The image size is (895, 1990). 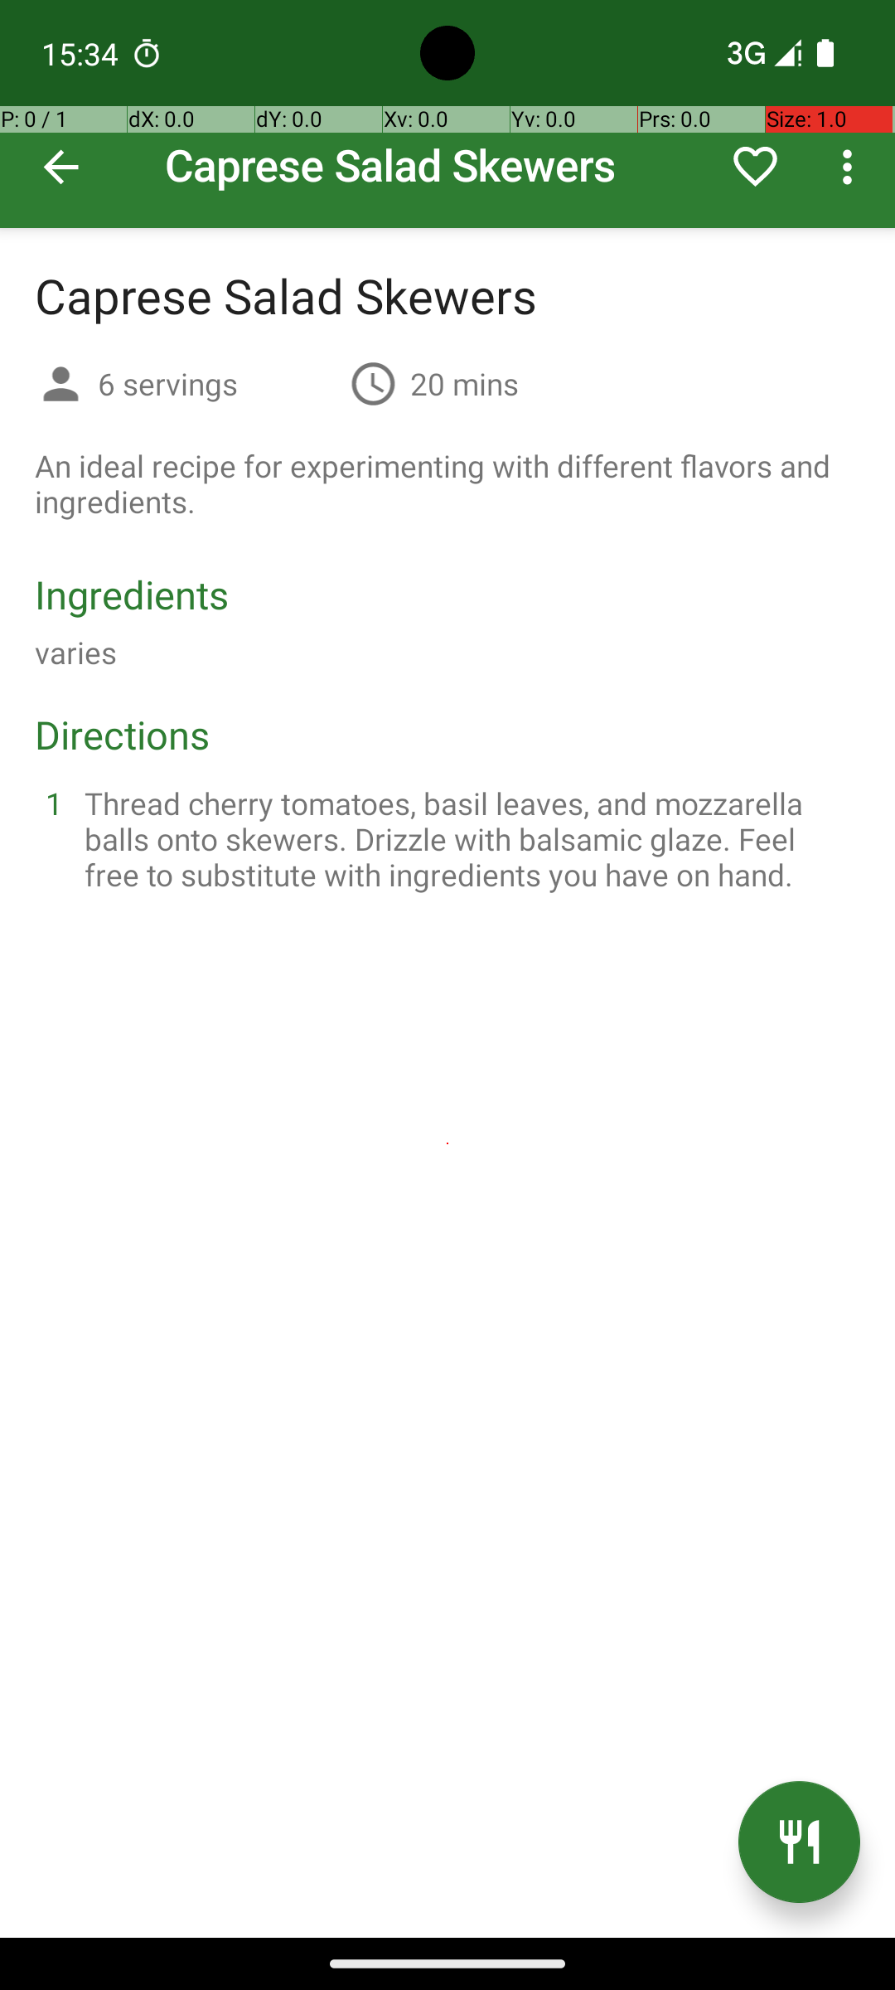 What do you see at coordinates (467, 839) in the screenshot?
I see `Thread cherry tomatoes, basil leaves, and mozzarella balls onto skewers. Drizzle with balsamic glaze. Feel free to substitute with ingredients you have on hand.` at bounding box center [467, 839].